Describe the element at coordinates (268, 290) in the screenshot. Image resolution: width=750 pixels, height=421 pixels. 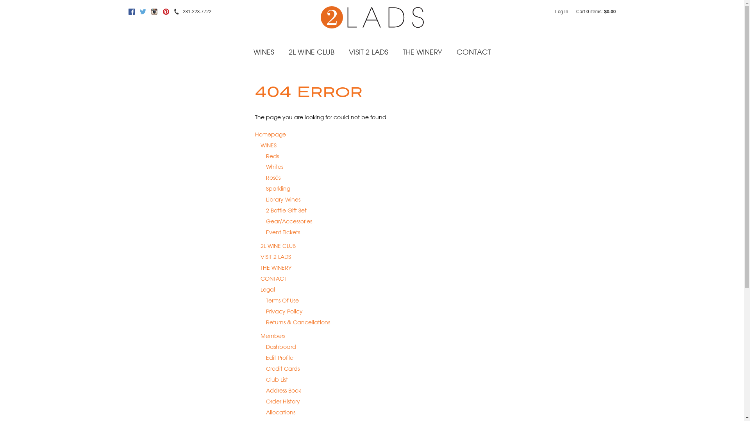
I see `Legal` at that location.